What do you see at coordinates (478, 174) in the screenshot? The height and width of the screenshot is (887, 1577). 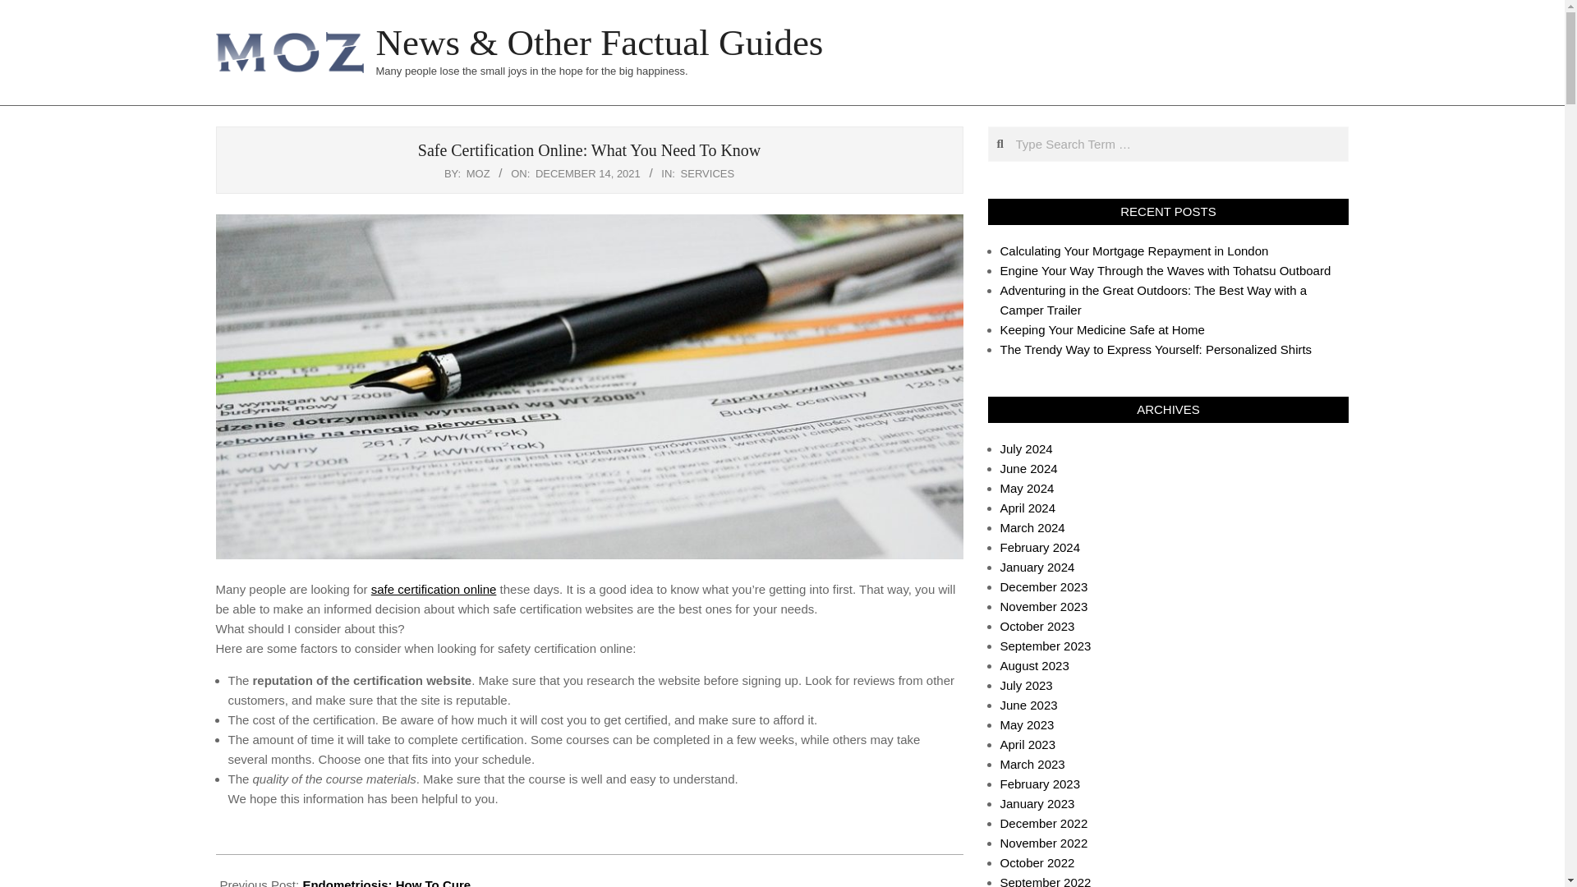 I see `MOZ` at bounding box center [478, 174].